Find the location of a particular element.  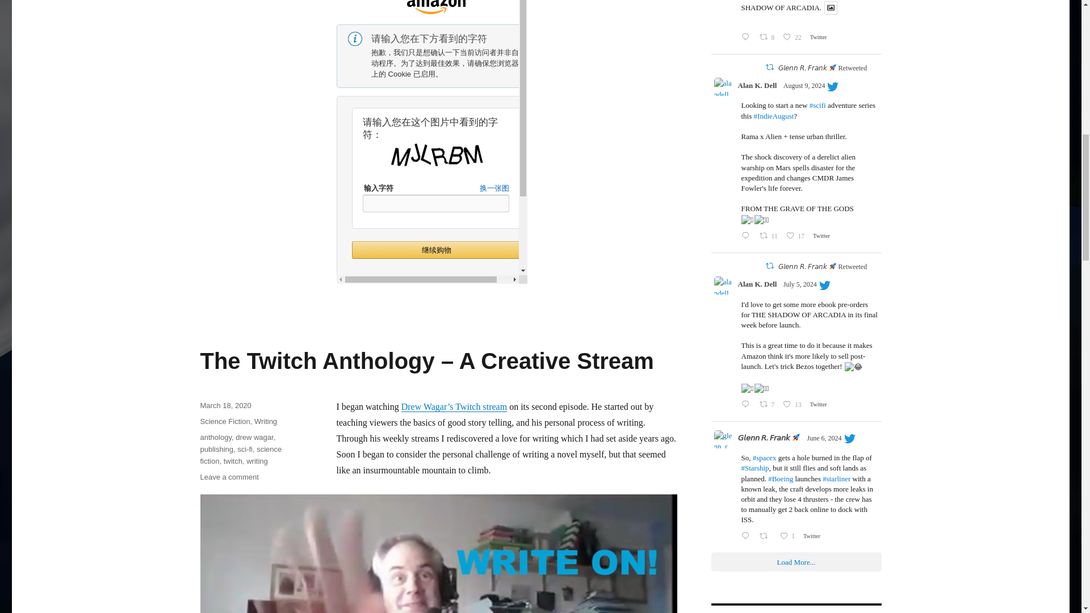

sci-fi is located at coordinates (245, 450).